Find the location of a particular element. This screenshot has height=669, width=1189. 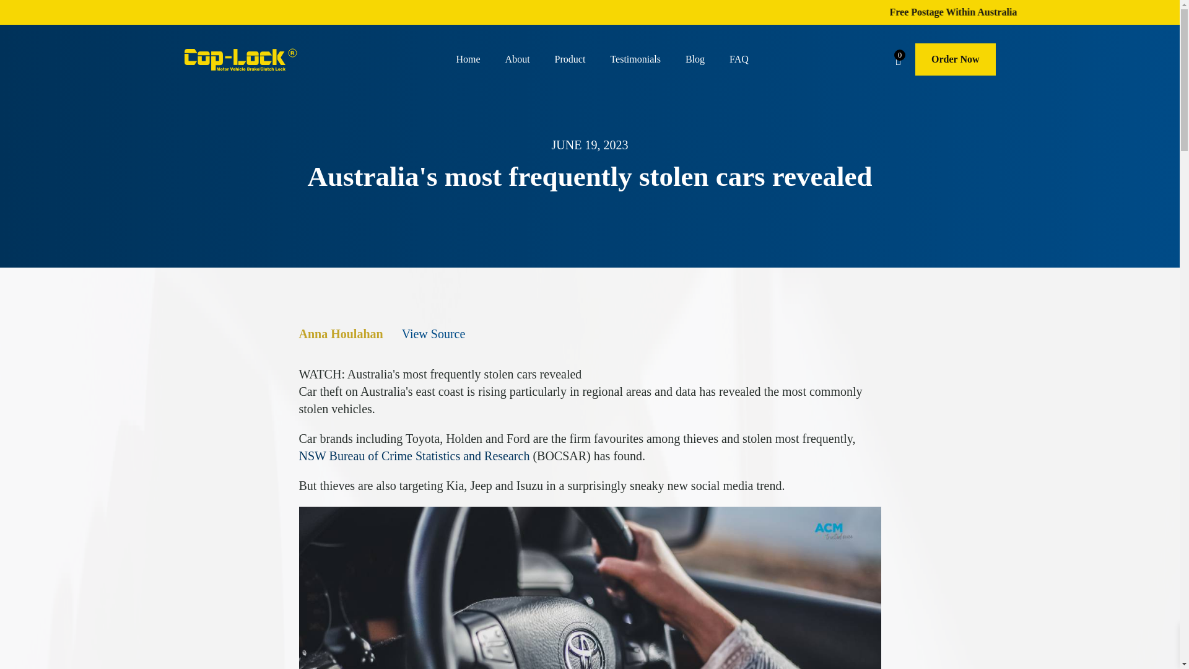

Order Now is located at coordinates (955, 59).